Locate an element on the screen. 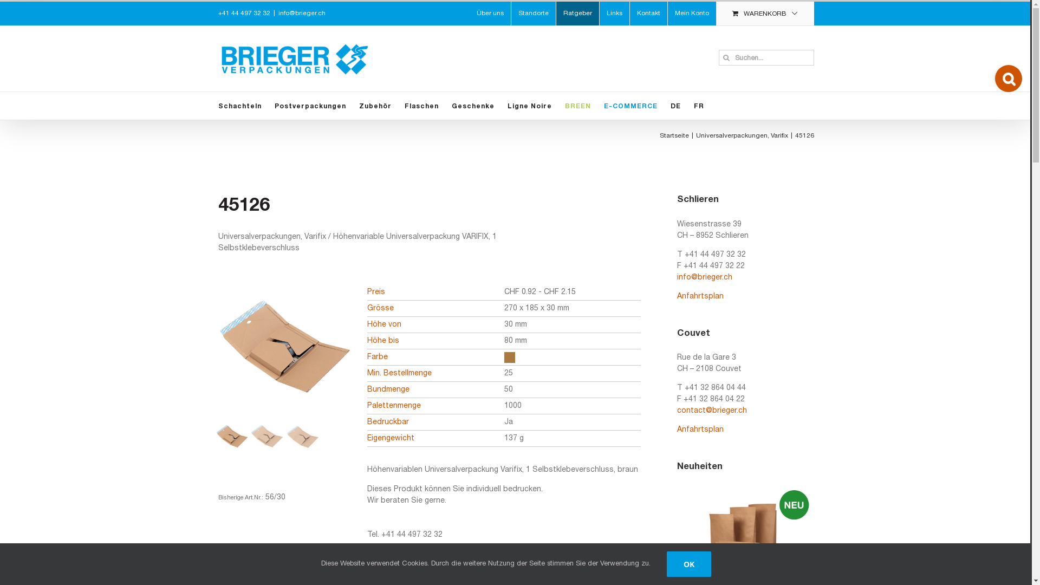  braun is located at coordinates (510, 357).